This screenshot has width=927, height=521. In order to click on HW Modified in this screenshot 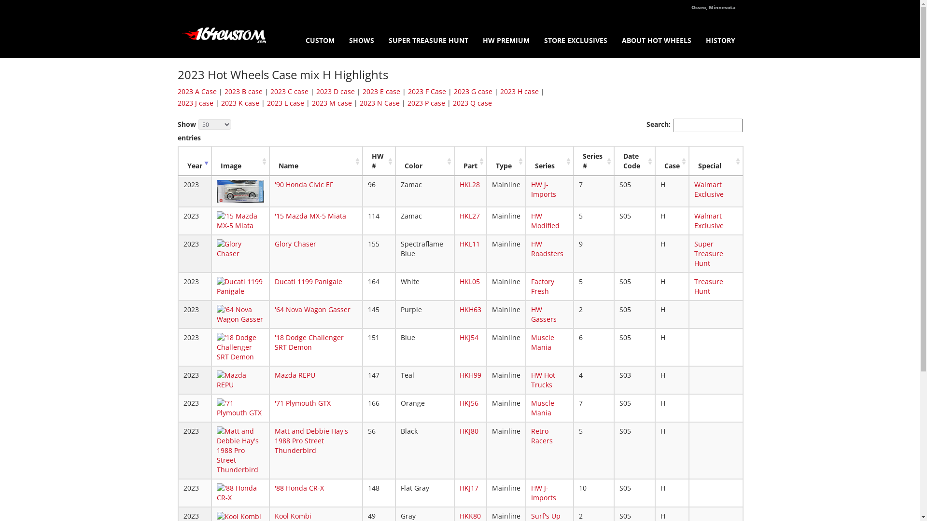, I will do `click(546, 221)`.